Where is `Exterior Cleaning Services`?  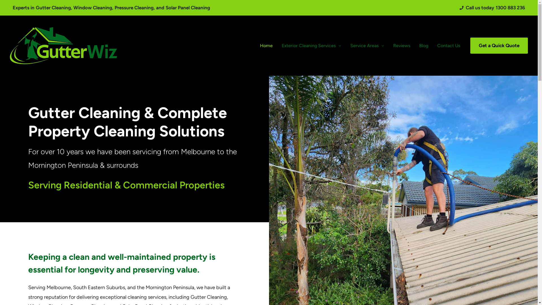
Exterior Cleaning Services is located at coordinates (312, 45).